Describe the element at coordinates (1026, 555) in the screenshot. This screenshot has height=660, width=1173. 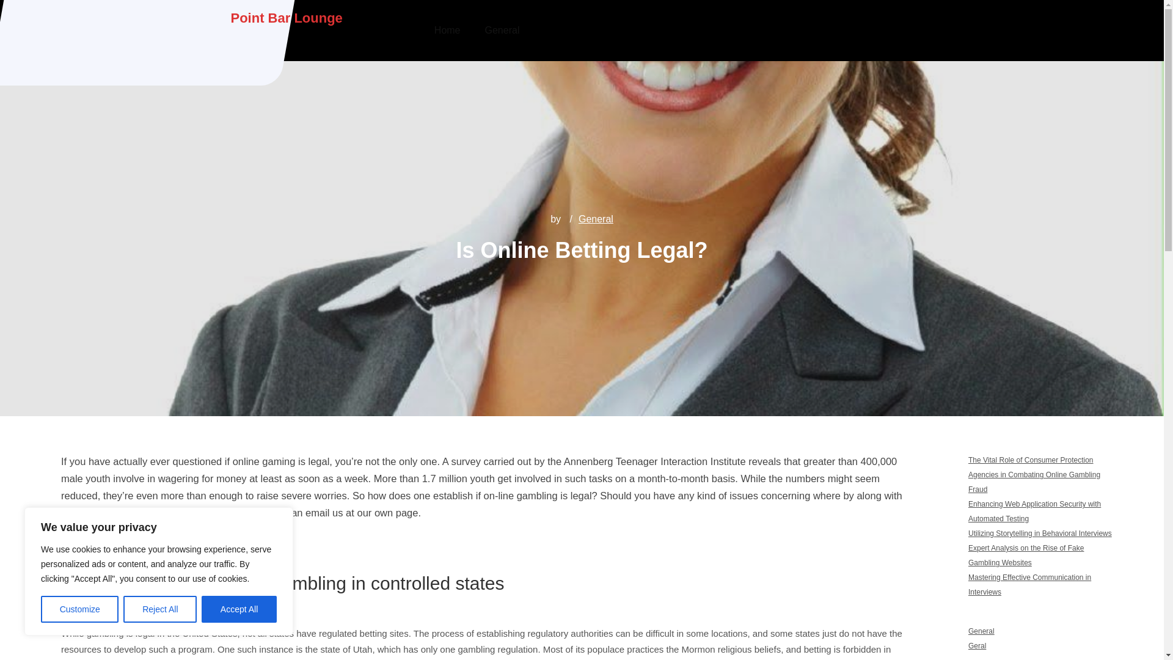
I see `Expert Analysis on the Rise of Fake Gambling Websites` at that location.